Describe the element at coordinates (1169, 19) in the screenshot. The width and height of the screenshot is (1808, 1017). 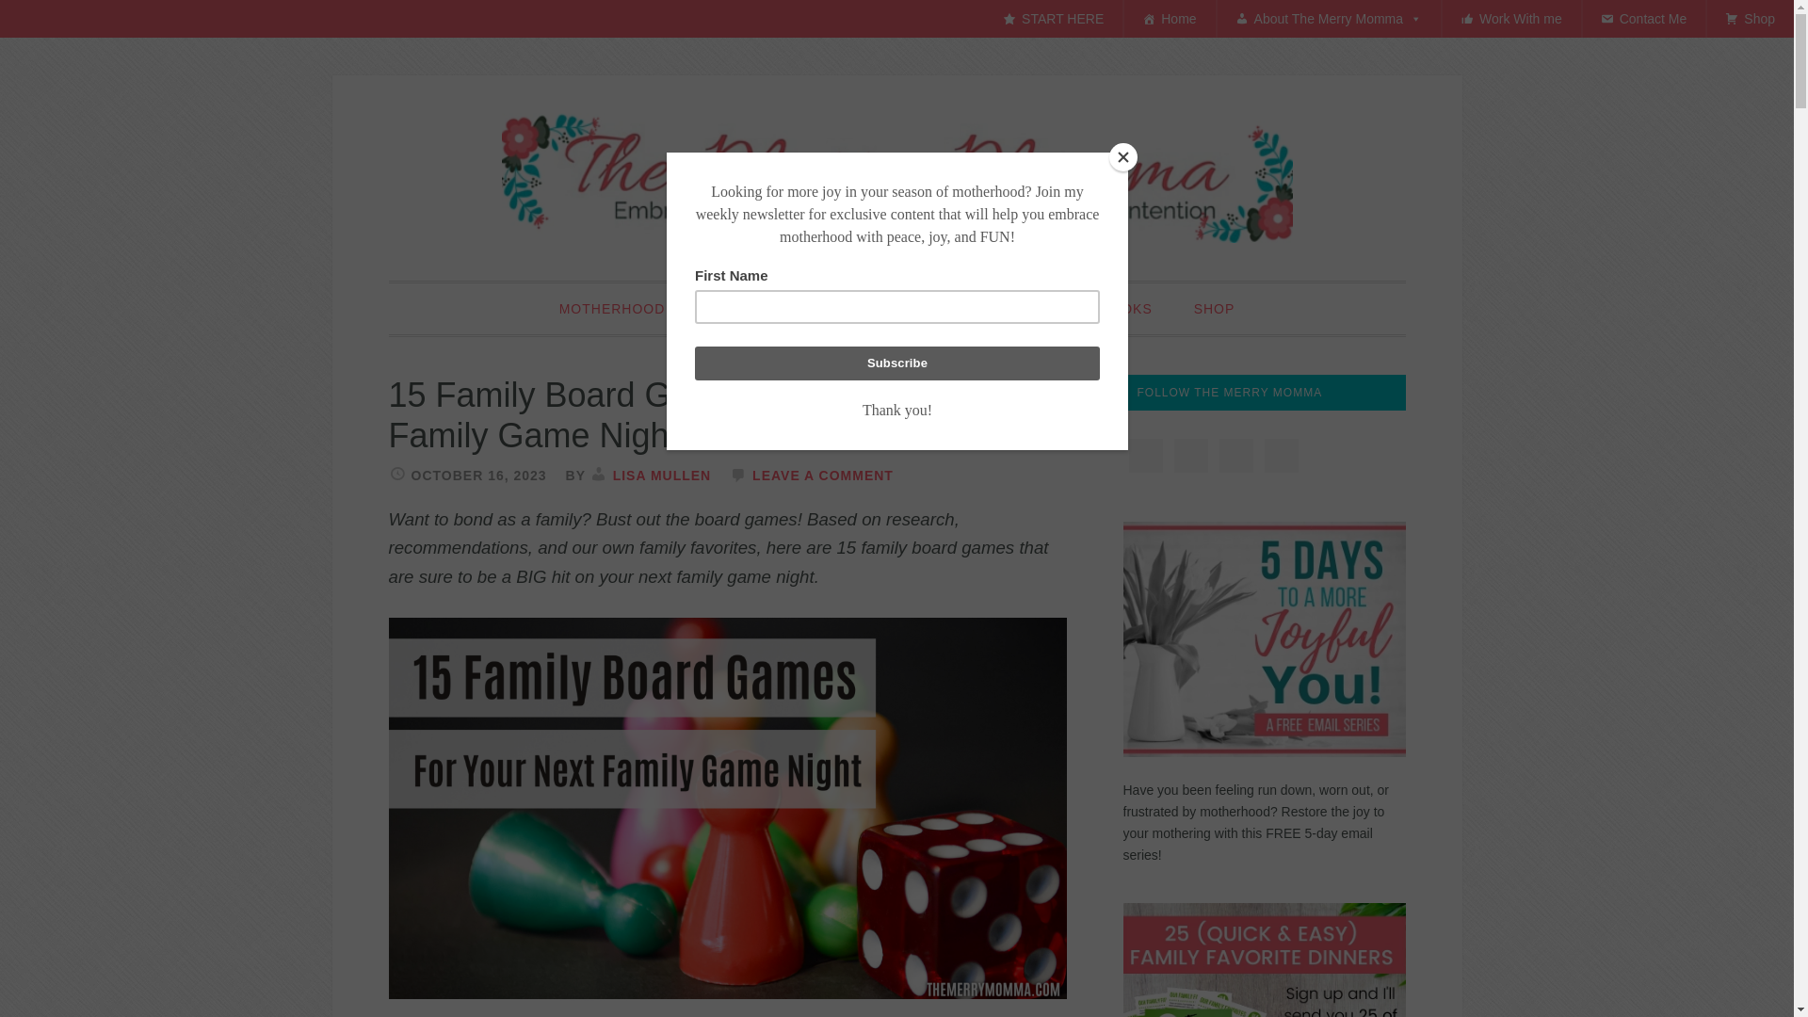
I see `Home` at that location.